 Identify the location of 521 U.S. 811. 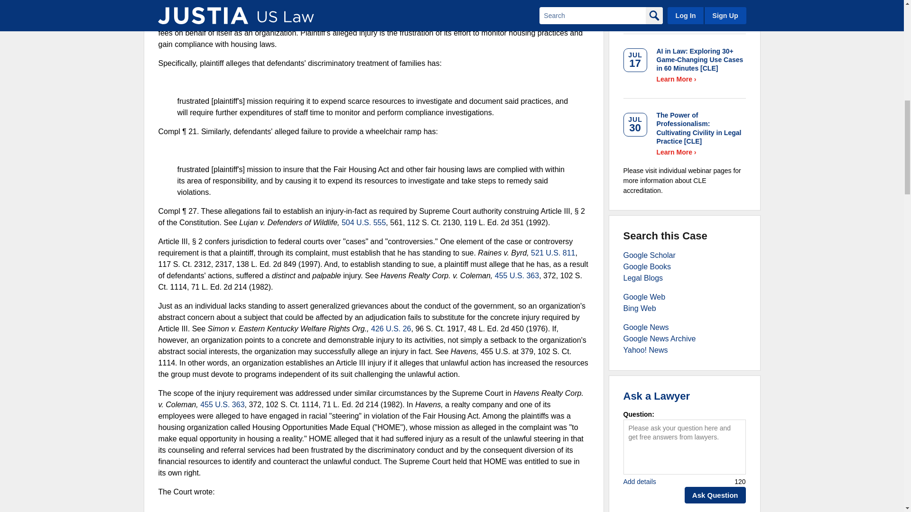
(553, 253).